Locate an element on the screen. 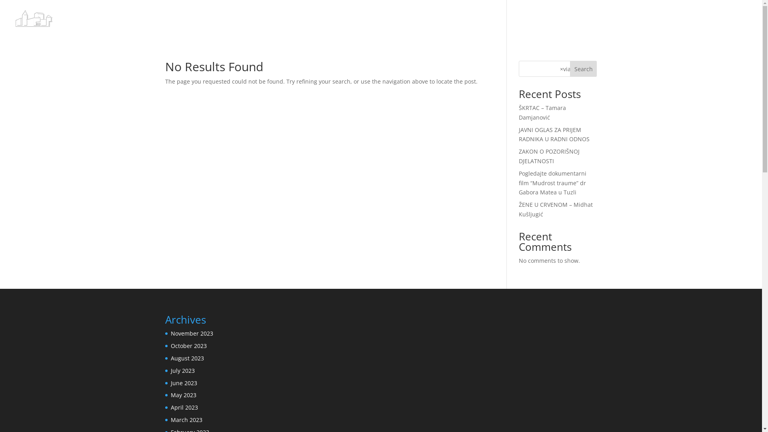 This screenshot has height=432, width=768. November 2023 is located at coordinates (192, 334).